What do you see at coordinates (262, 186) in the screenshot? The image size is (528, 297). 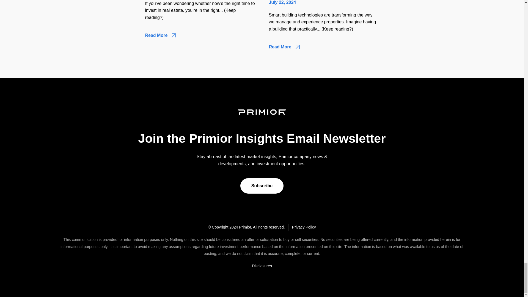 I see `Subscribe` at bounding box center [262, 186].